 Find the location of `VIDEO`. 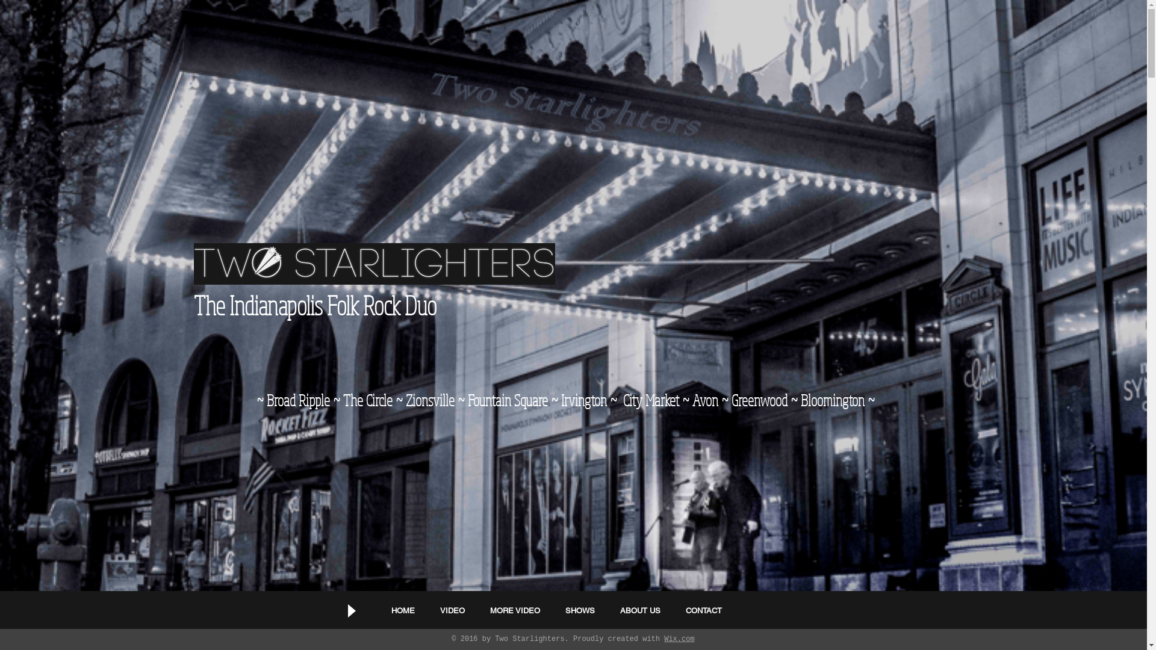

VIDEO is located at coordinates (453, 610).